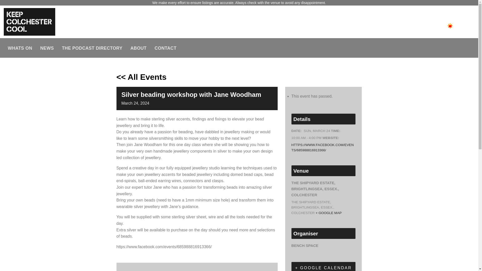 Image resolution: width=482 pixels, height=271 pixels. I want to click on Follow on Facebook, so click(439, 16).